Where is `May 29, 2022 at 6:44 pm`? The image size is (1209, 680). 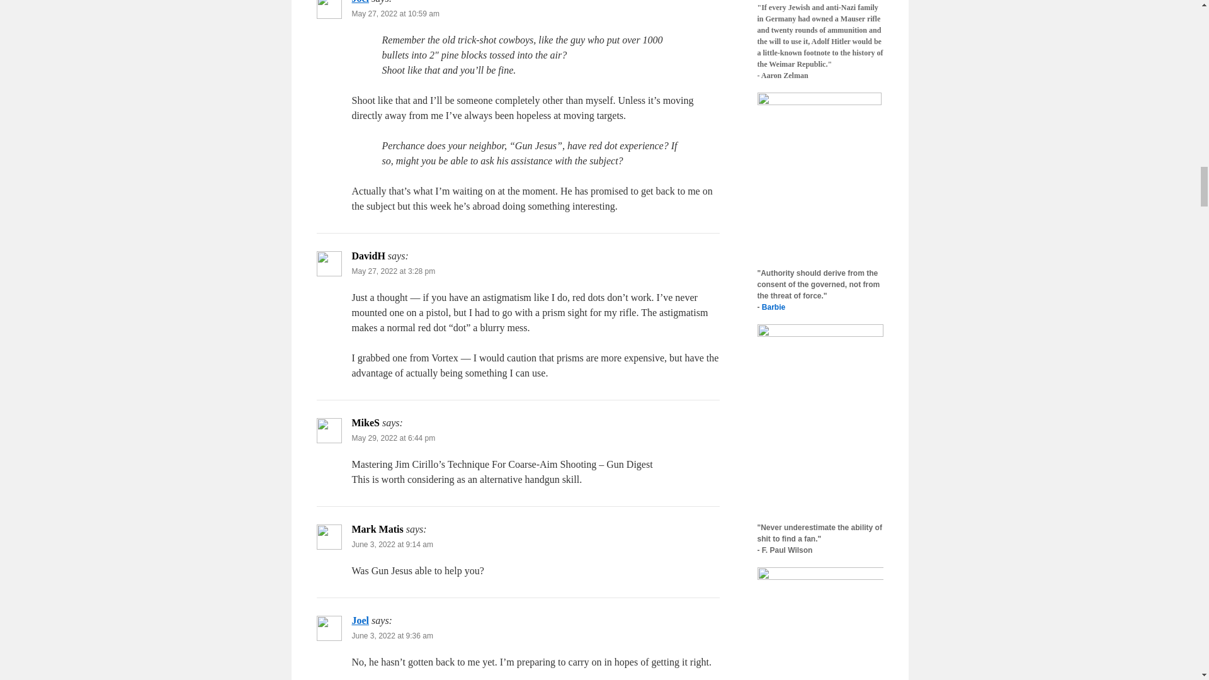 May 29, 2022 at 6:44 pm is located at coordinates (393, 438).